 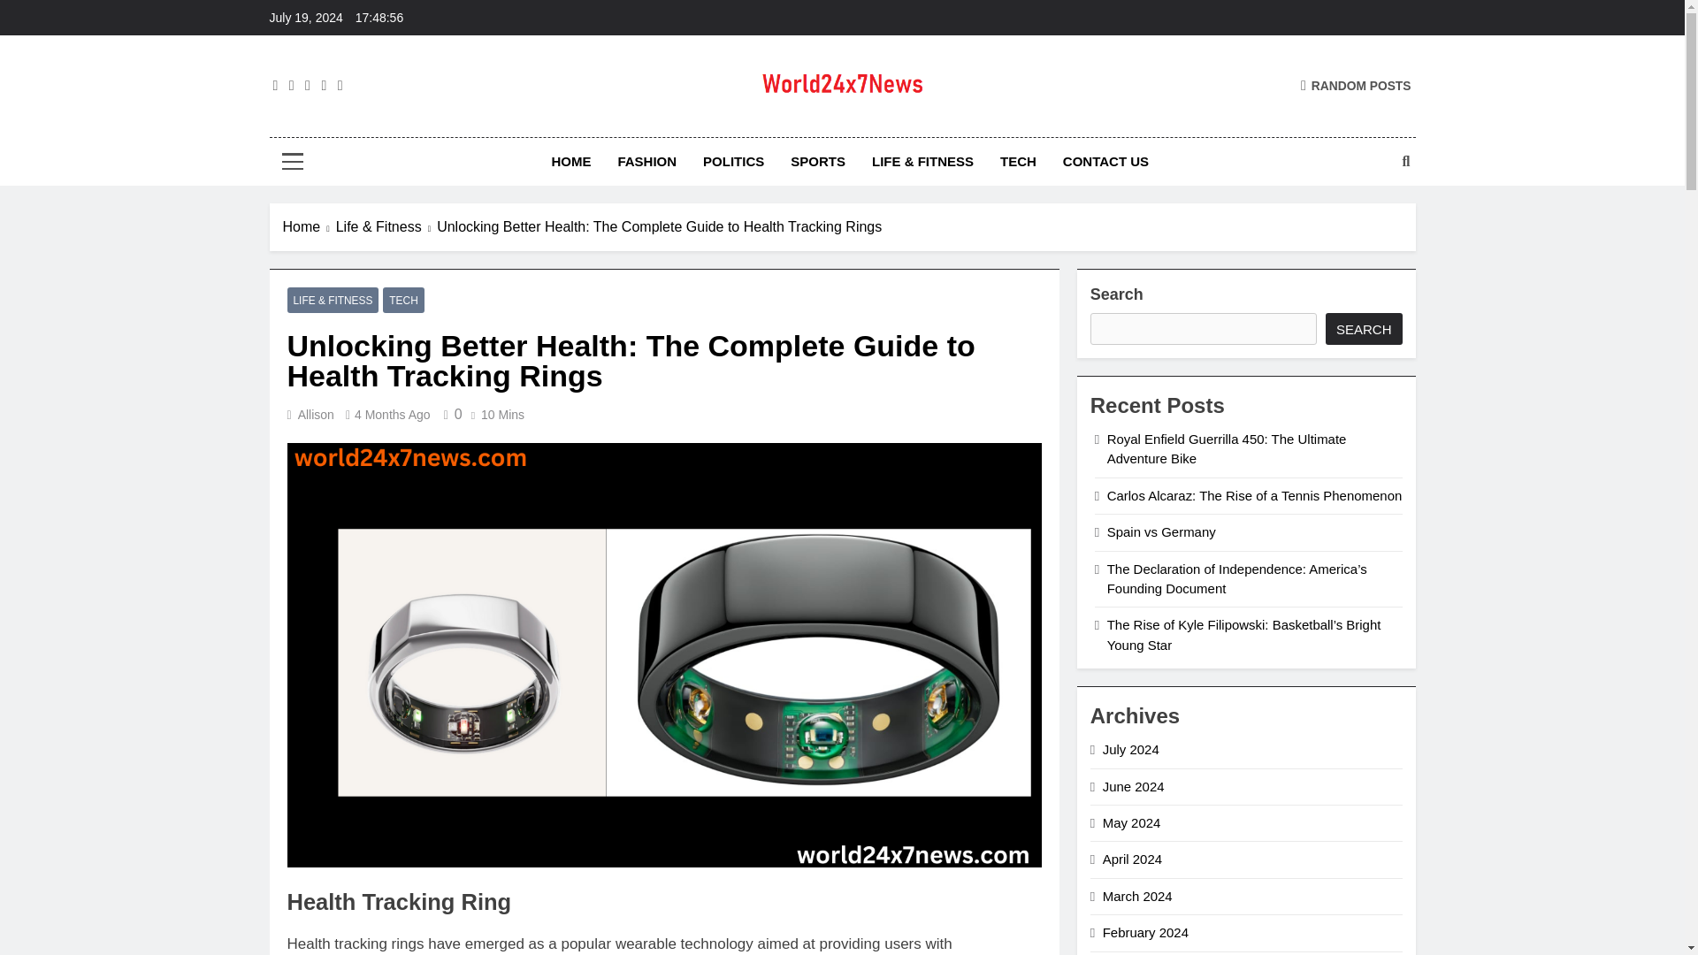 What do you see at coordinates (818, 161) in the screenshot?
I see `SPORTS` at bounding box center [818, 161].